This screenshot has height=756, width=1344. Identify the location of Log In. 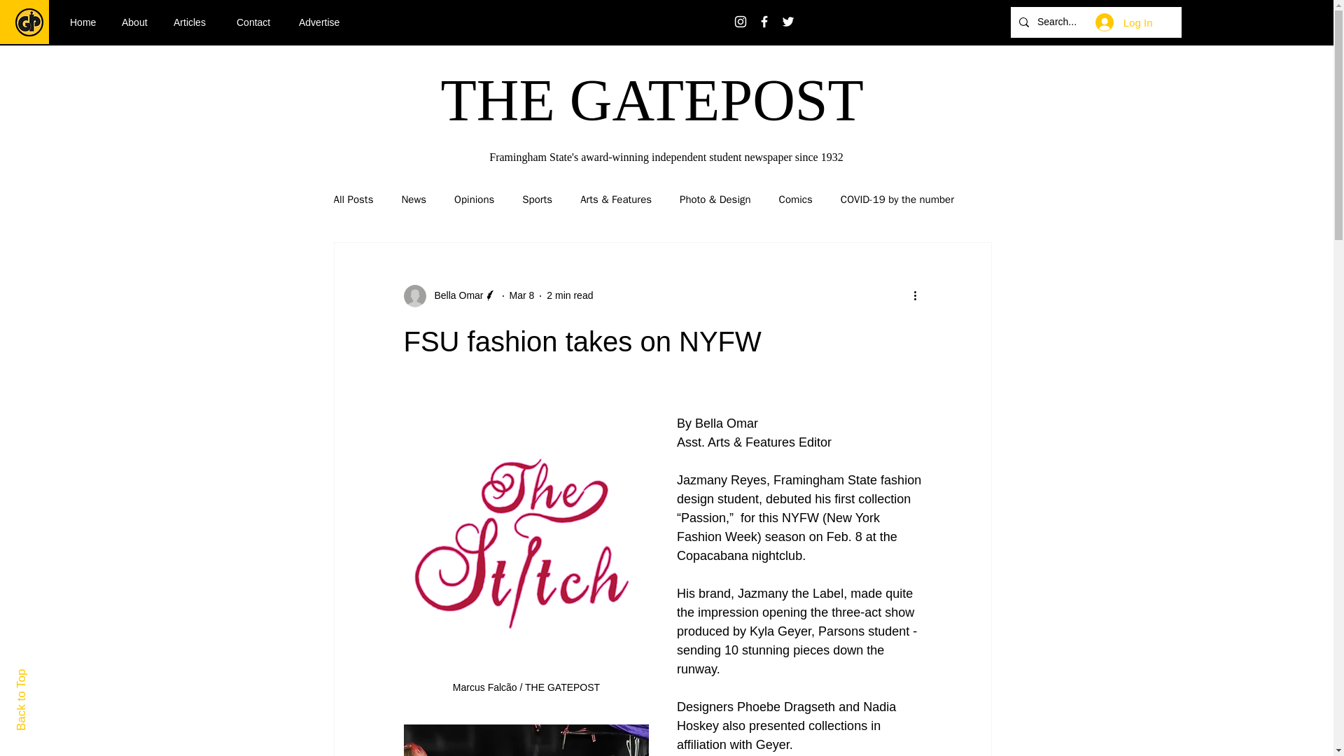
(1124, 22).